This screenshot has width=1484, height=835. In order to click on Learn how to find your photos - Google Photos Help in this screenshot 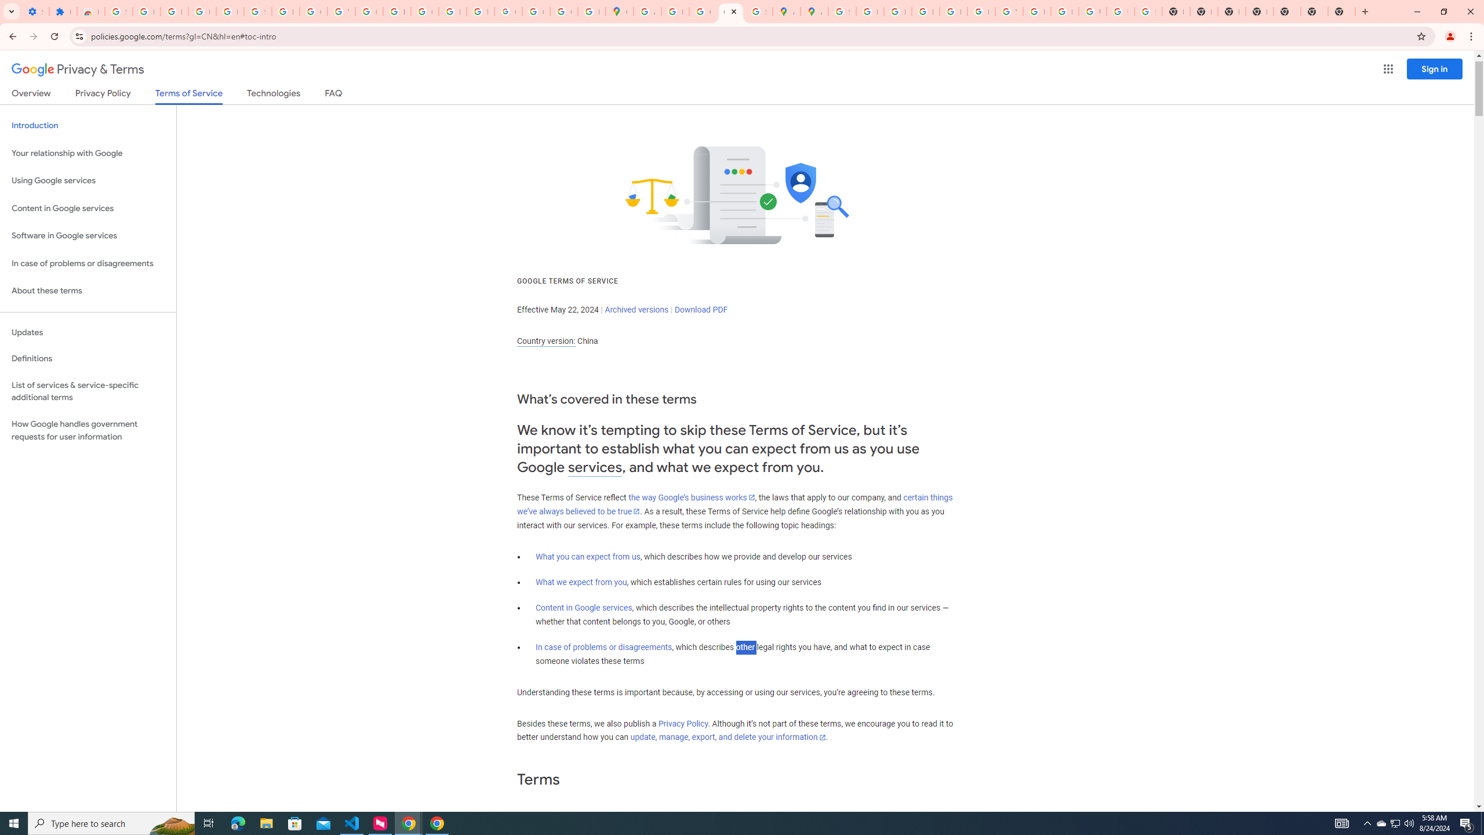, I will do `click(202, 12)`.